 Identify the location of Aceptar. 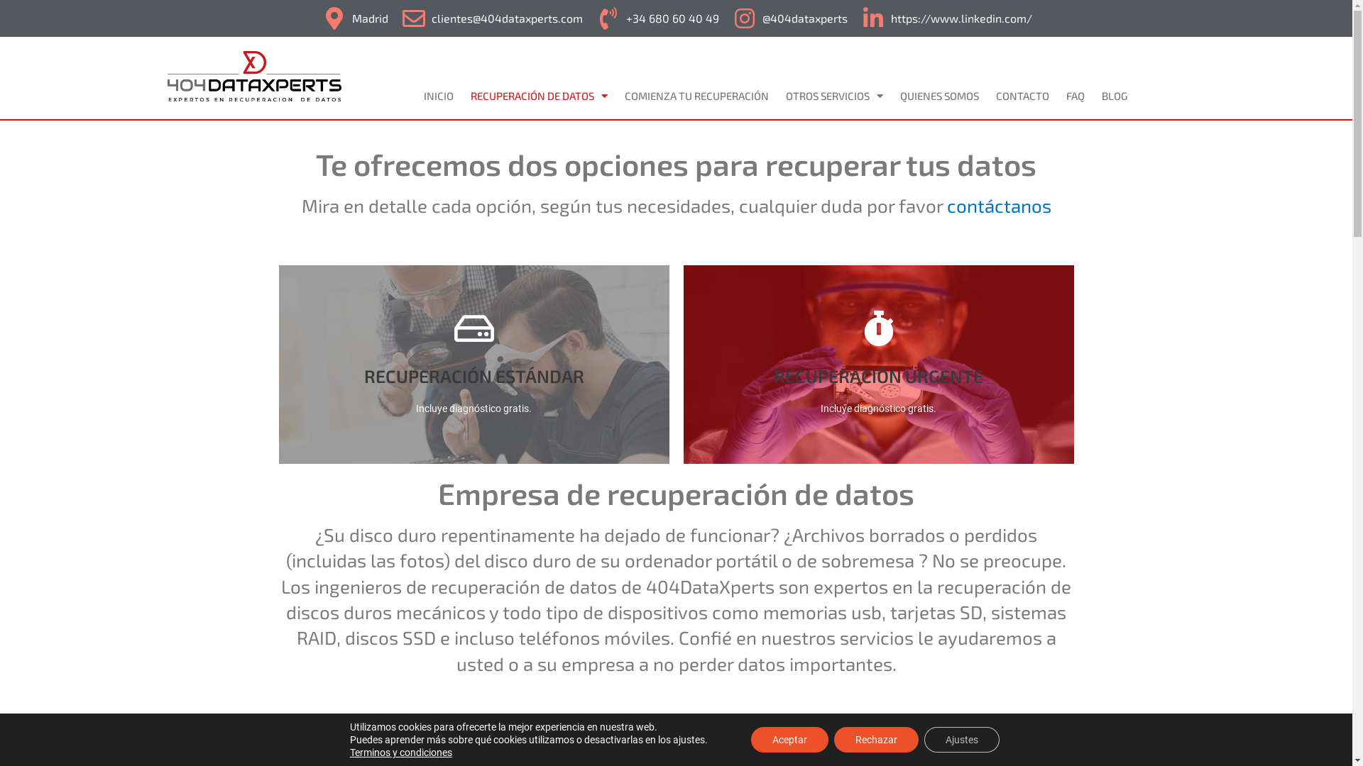
(789, 740).